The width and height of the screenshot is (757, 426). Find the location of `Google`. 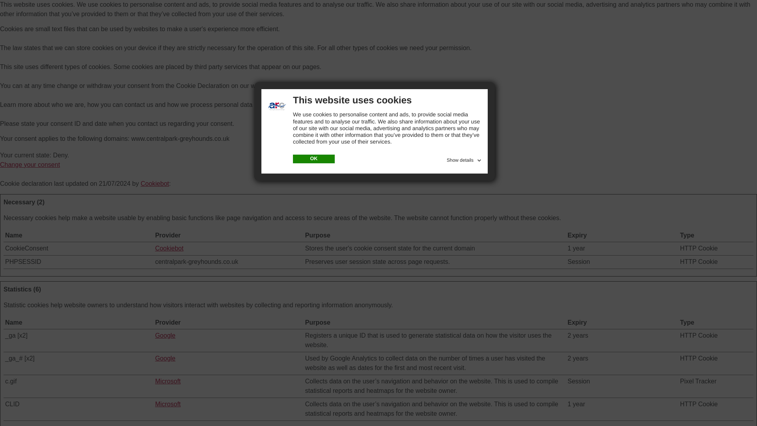

Google is located at coordinates (165, 335).